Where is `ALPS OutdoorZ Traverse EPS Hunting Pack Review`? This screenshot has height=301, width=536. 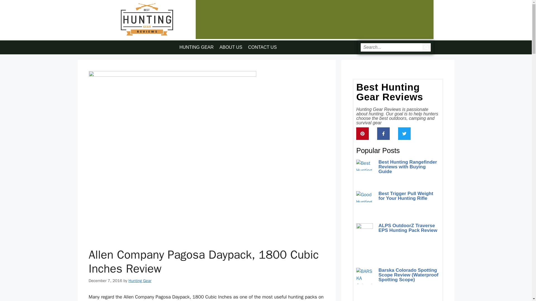 ALPS OutdoorZ Traverse EPS Hunting Pack Review is located at coordinates (408, 228).